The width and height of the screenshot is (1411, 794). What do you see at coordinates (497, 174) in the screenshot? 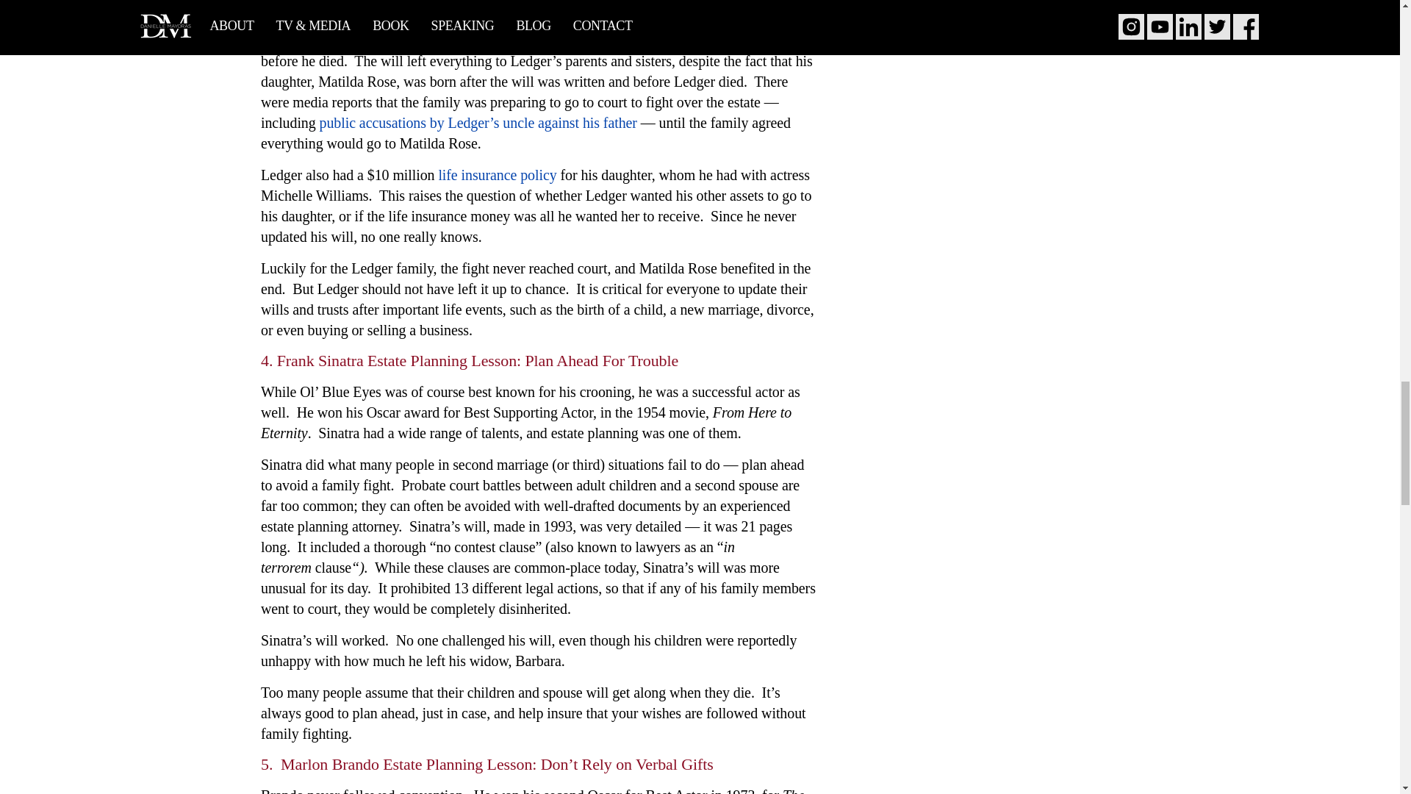
I see `life insurance policy` at bounding box center [497, 174].